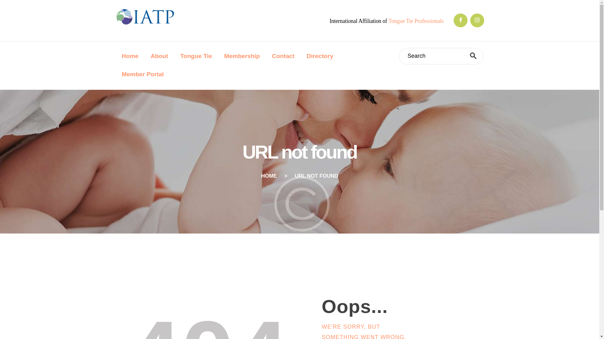 The image size is (604, 339). Describe the element at coordinates (416, 21) in the screenshot. I see `Tongue Tie Professionals` at that location.